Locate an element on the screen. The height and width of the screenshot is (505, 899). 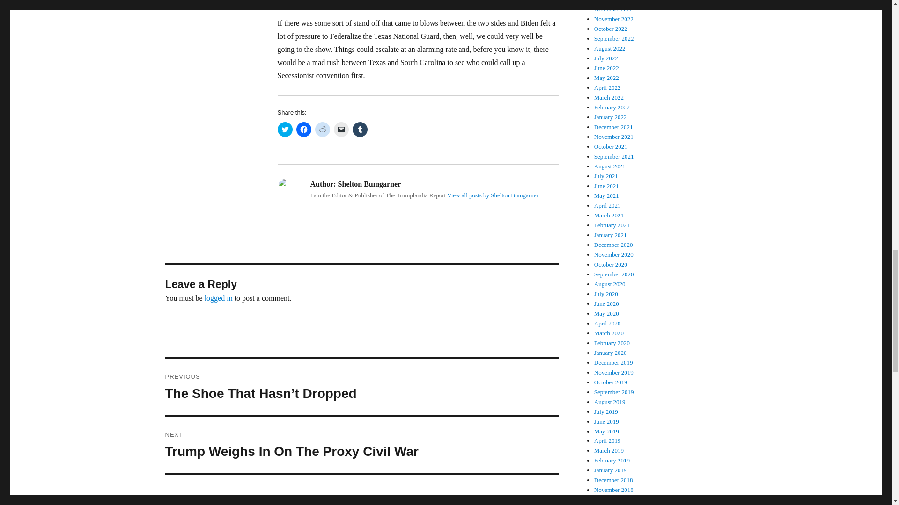
logged in is located at coordinates (219, 297).